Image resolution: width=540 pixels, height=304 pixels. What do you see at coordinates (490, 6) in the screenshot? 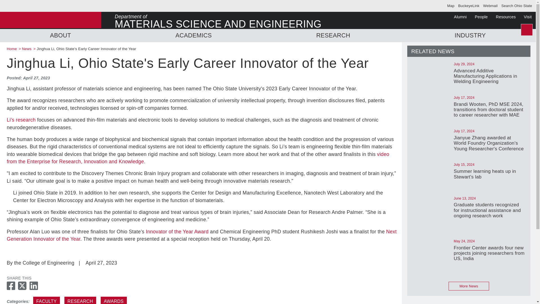
I see `Webmail` at bounding box center [490, 6].